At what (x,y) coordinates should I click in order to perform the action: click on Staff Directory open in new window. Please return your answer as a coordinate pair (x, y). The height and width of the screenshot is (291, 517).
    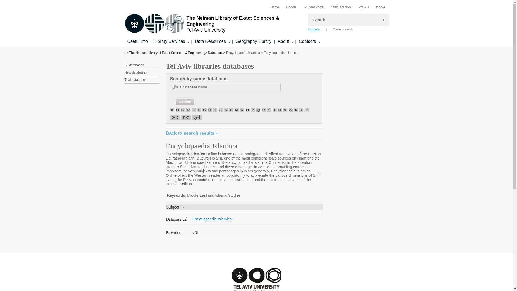
    Looking at the image, I should click on (341, 7).